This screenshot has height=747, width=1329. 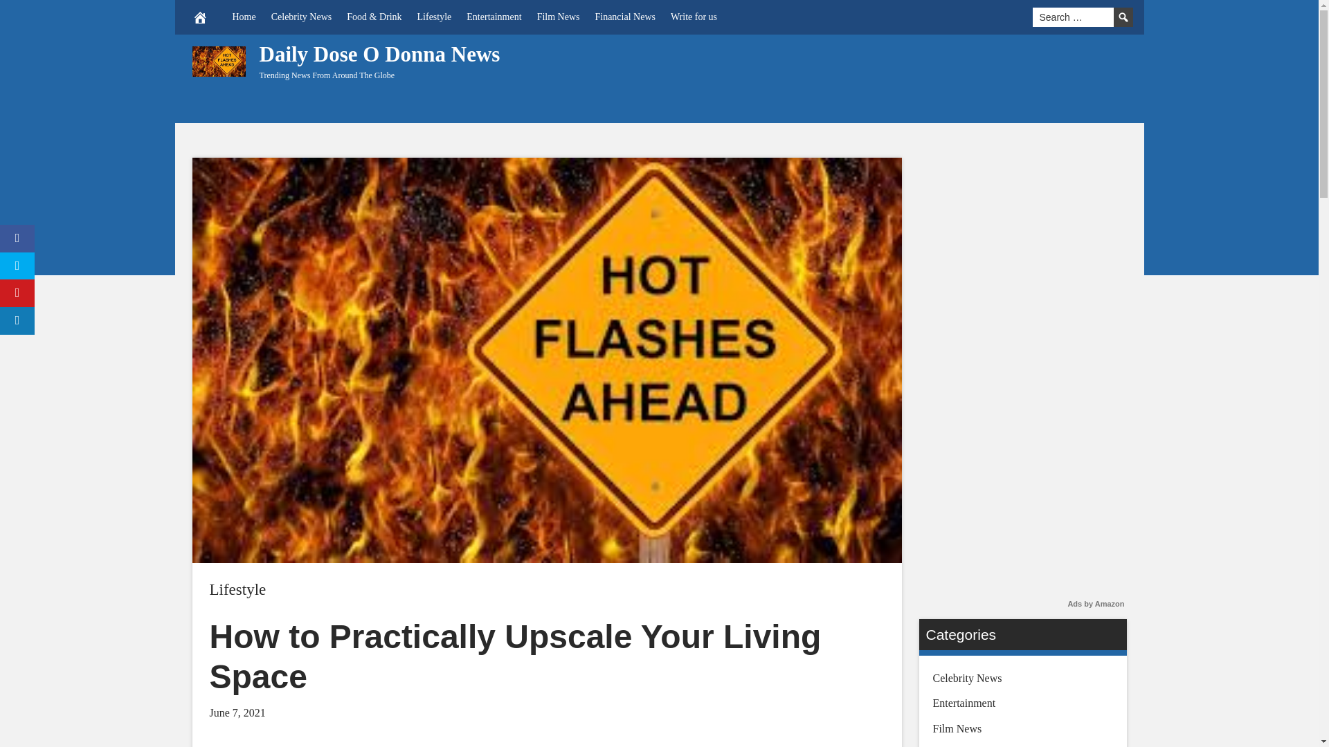 I want to click on Celebrity News, so click(x=300, y=17).